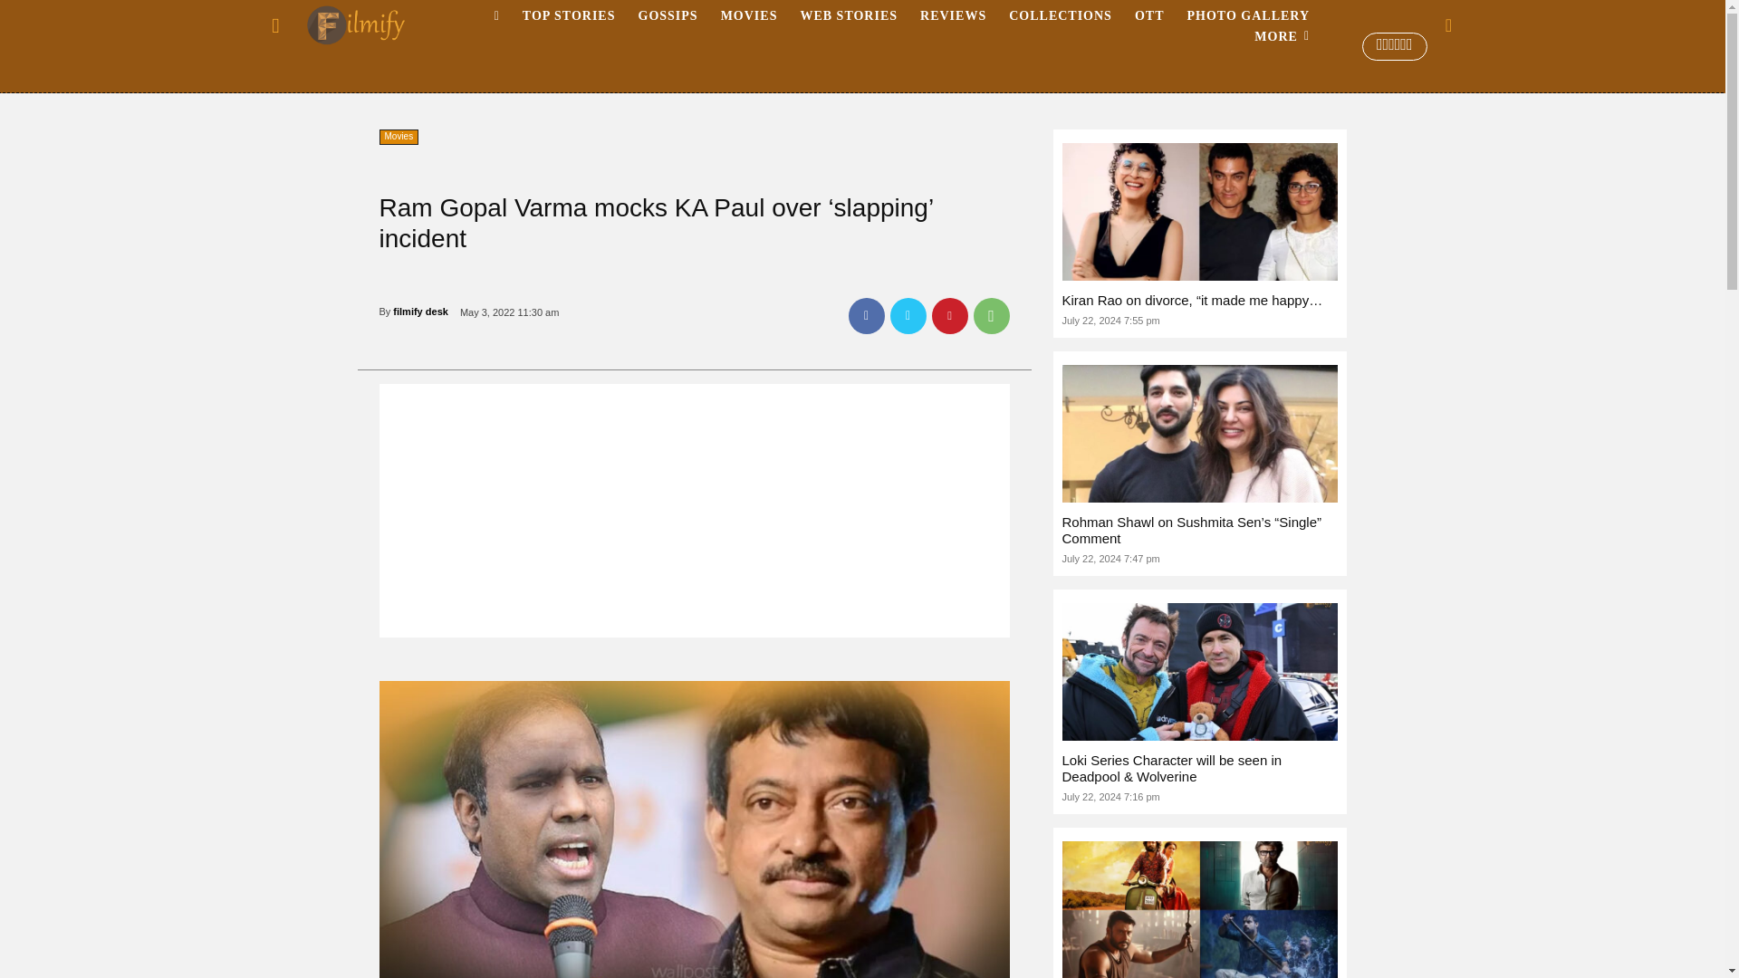 This screenshot has width=1739, height=978. Describe the element at coordinates (907, 316) in the screenshot. I see `Twitter` at that location.